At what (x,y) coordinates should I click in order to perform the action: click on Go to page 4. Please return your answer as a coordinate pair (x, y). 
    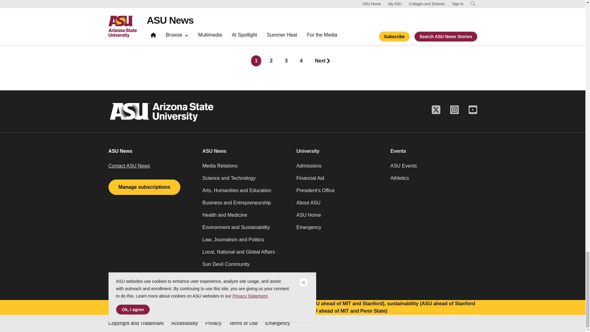
    Looking at the image, I should click on (301, 61).